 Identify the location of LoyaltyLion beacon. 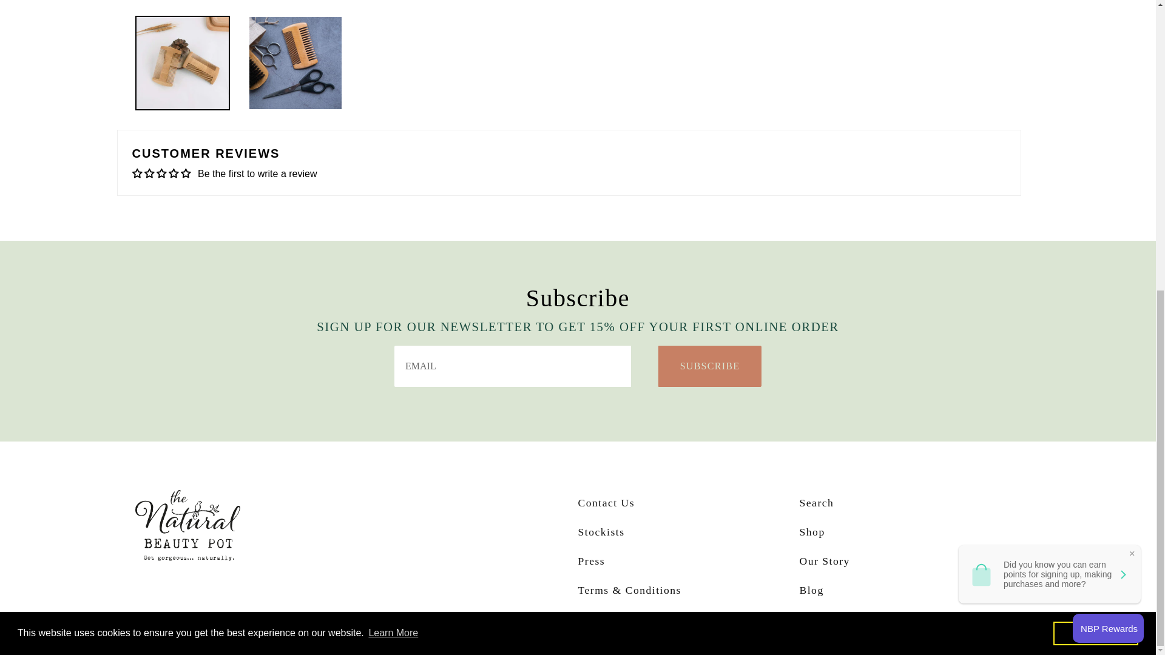
(1108, 110).